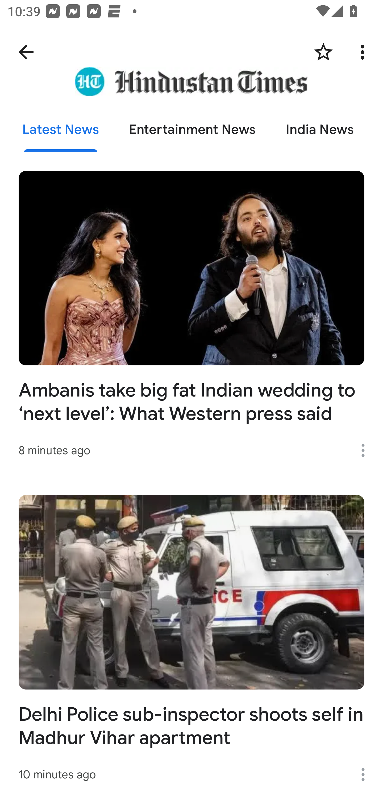  I want to click on More options, so click(367, 774).